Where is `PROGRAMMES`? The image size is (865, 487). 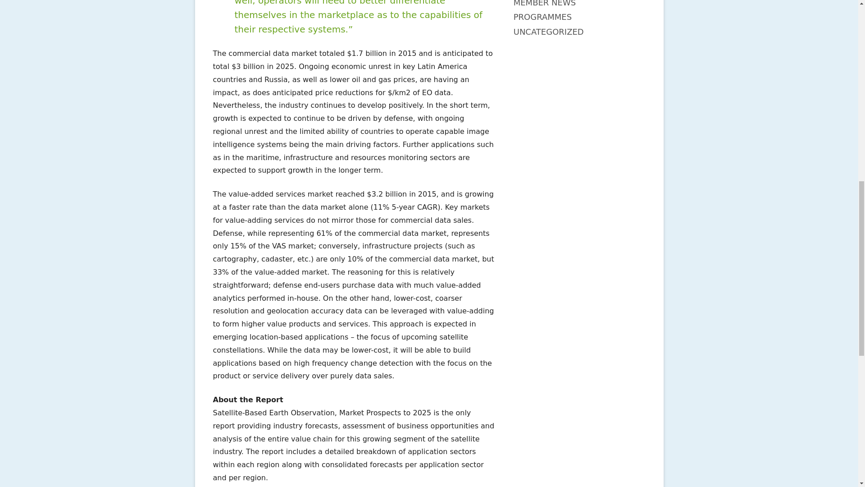 PROGRAMMES is located at coordinates (542, 17).